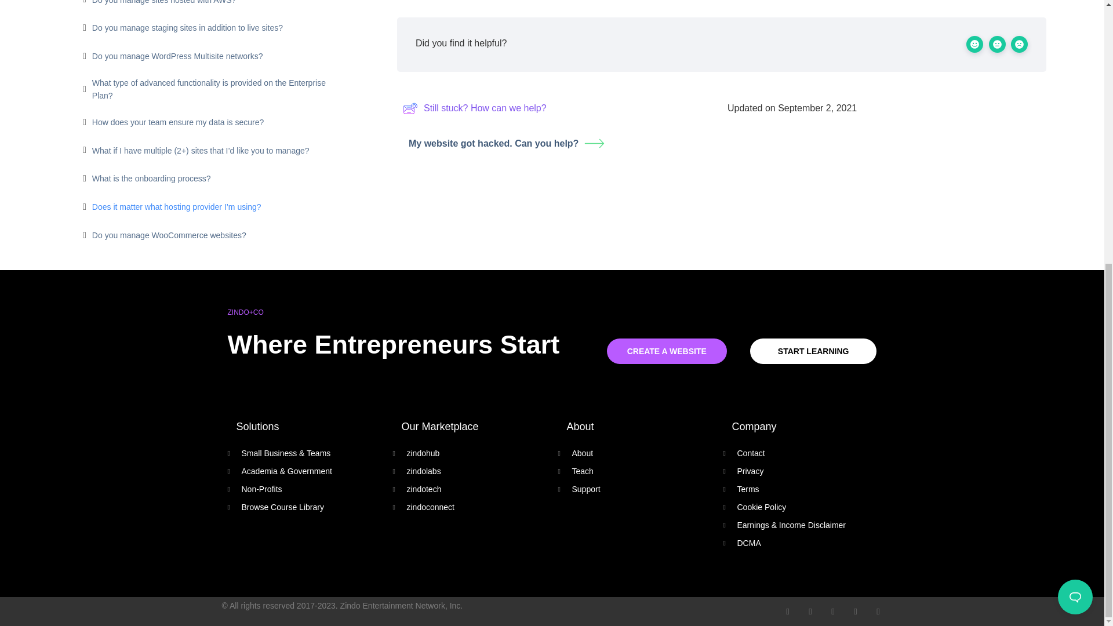 The width and height of the screenshot is (1113, 626). Describe the element at coordinates (152, 179) in the screenshot. I see `What is the onboarding process?` at that location.